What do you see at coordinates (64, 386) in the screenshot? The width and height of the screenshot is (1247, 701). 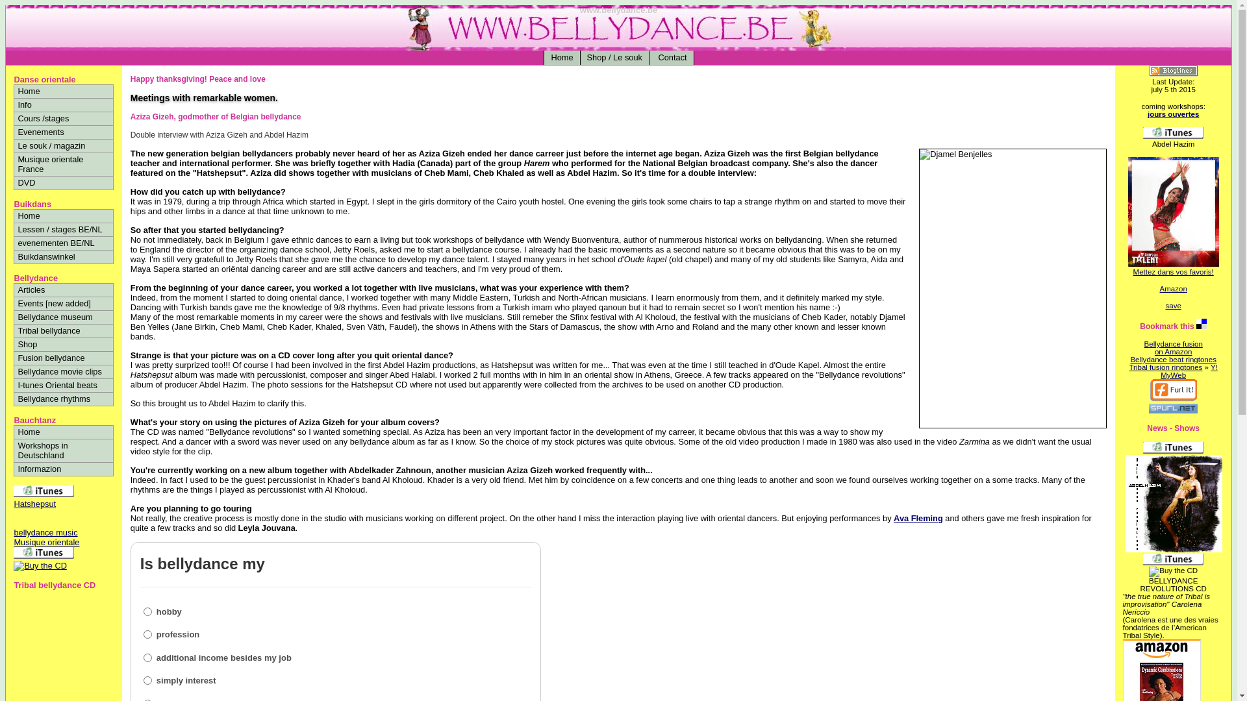 I see `I-tunes Oriental beats` at bounding box center [64, 386].